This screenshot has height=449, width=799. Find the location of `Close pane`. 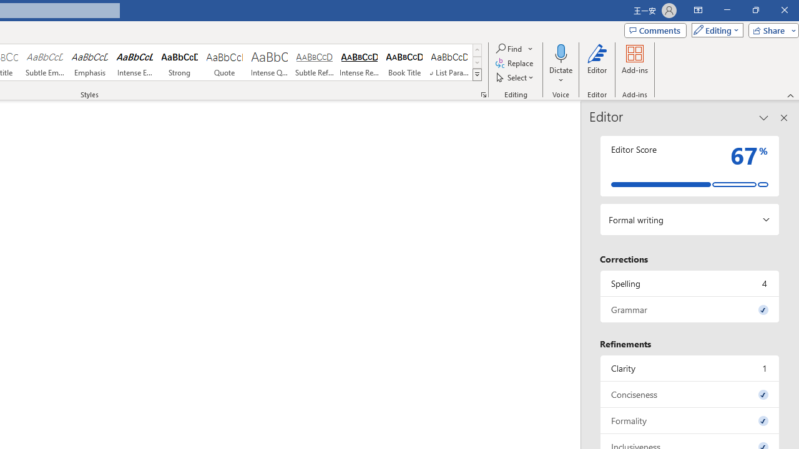

Close pane is located at coordinates (784, 117).